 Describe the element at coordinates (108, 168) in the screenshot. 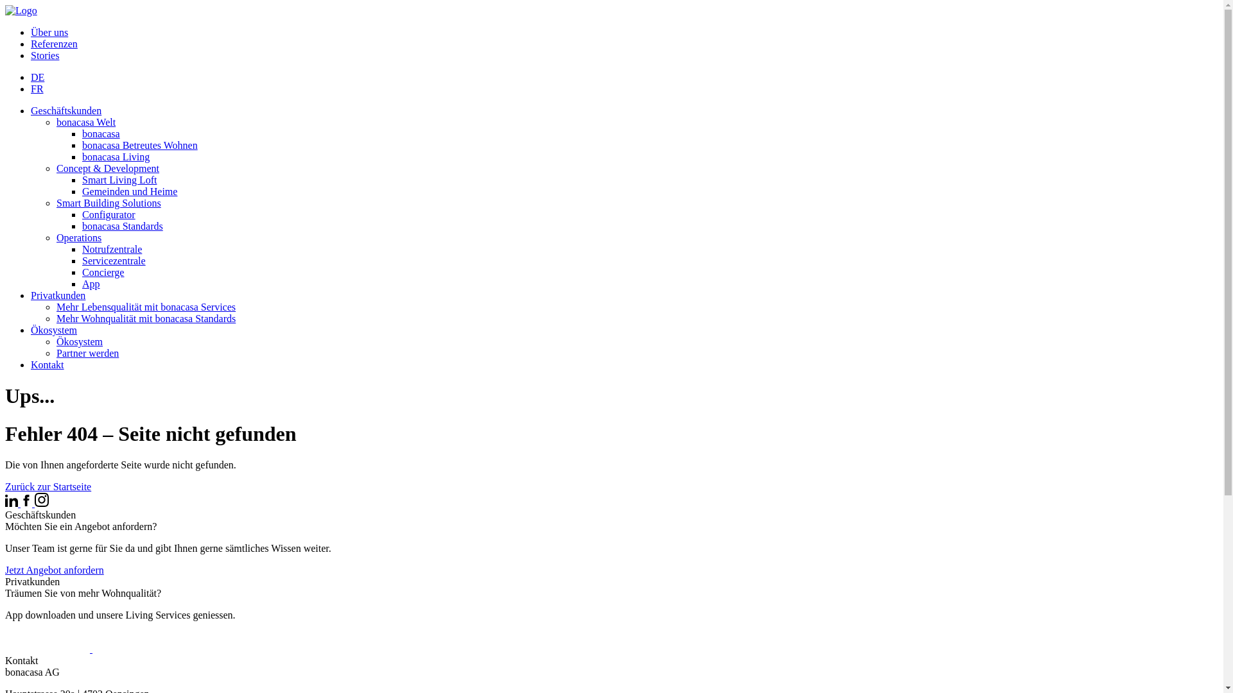

I see `Concept & Development` at that location.